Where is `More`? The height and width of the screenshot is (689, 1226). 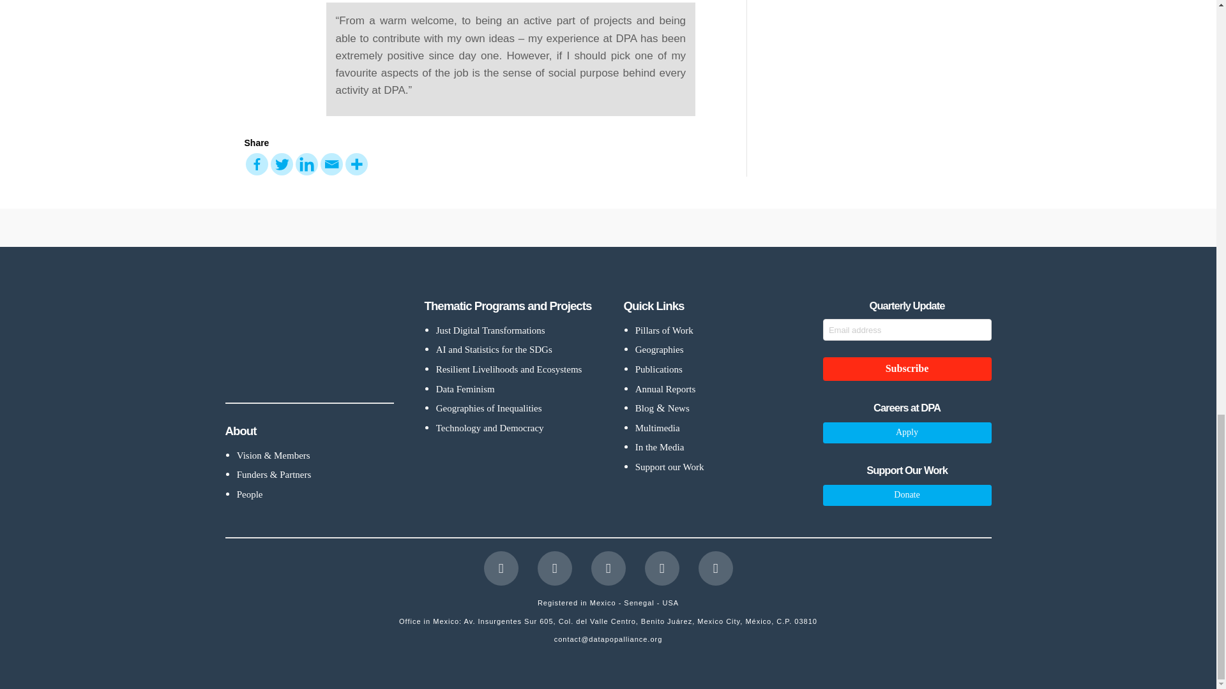
More is located at coordinates (355, 164).